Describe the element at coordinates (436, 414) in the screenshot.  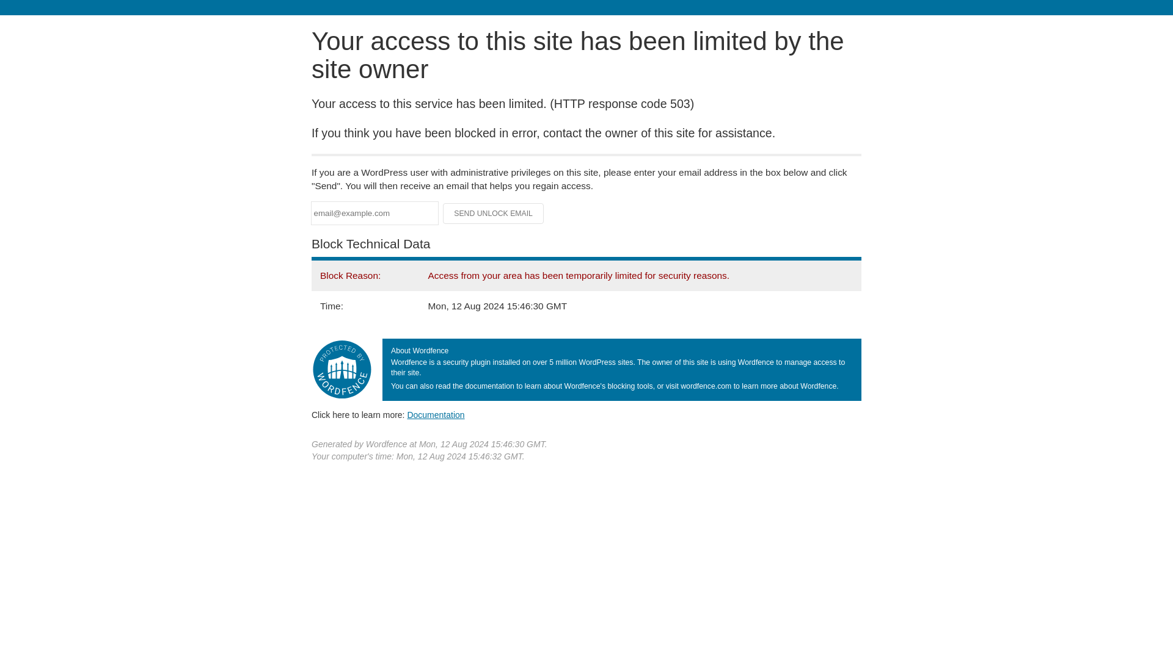
I see `Documentation` at that location.